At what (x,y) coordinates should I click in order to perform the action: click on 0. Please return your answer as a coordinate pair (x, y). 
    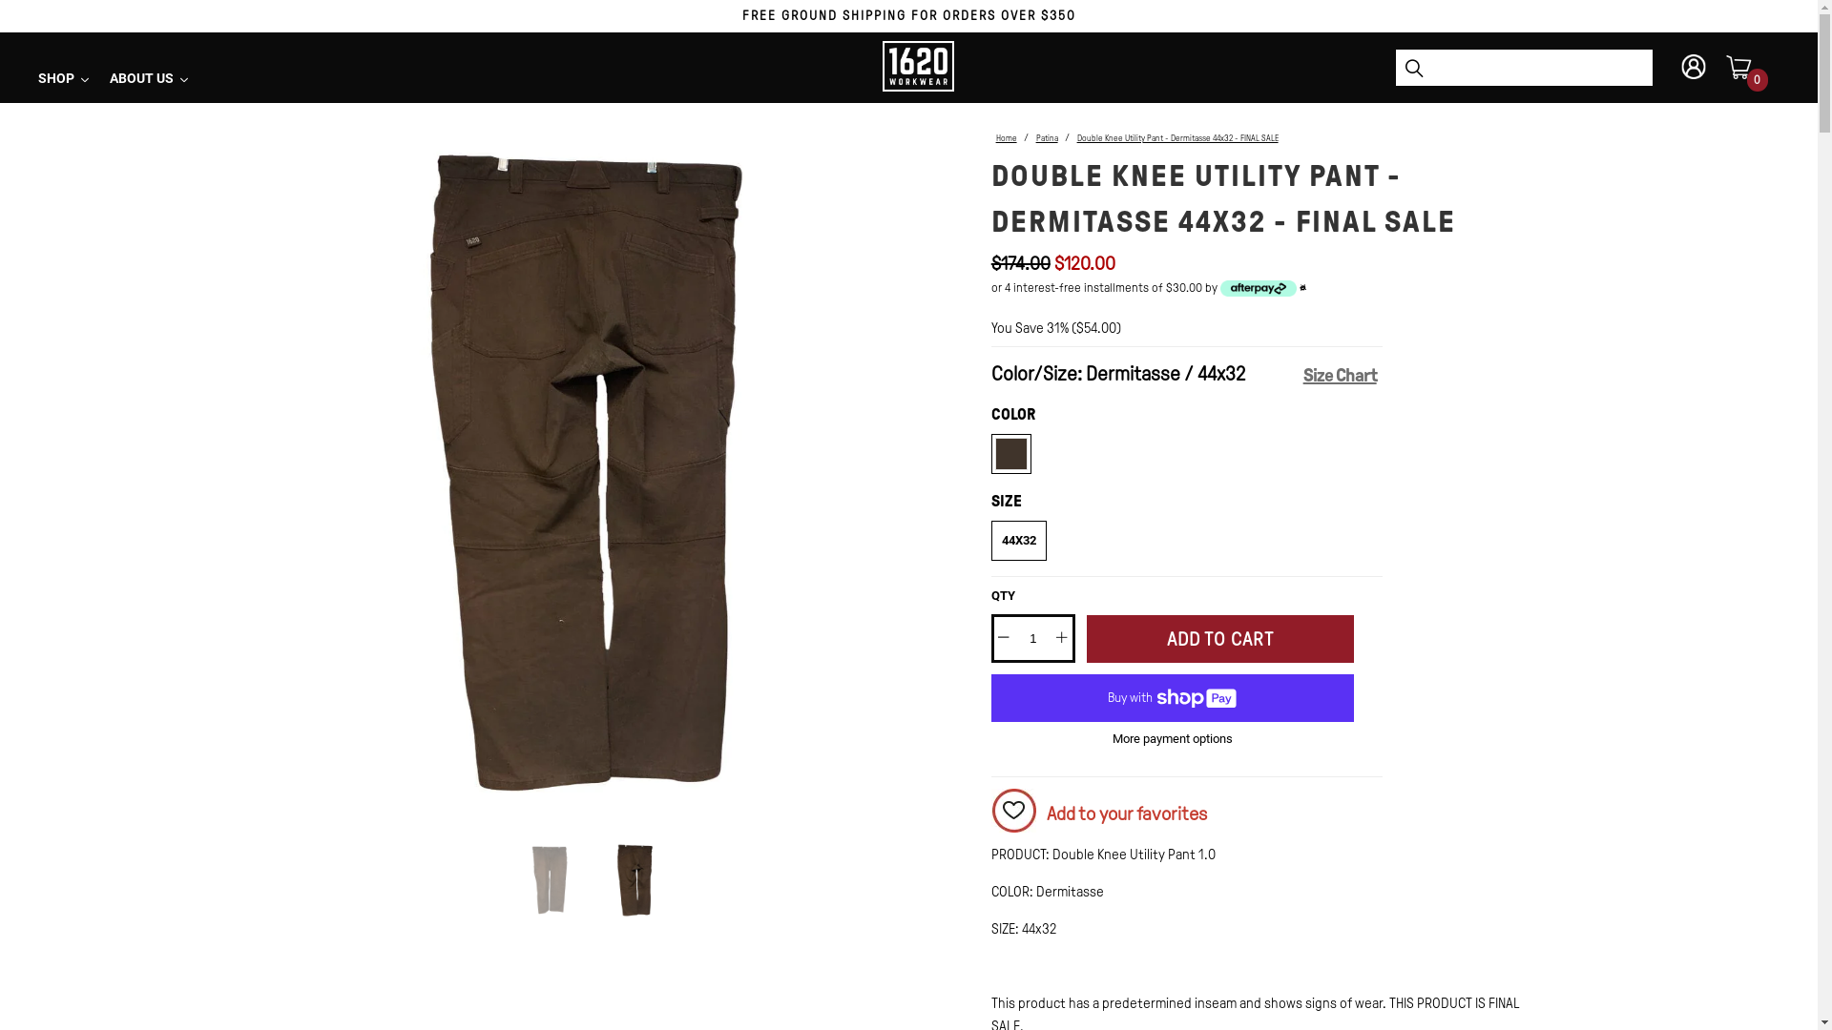
    Looking at the image, I should click on (1738, 62).